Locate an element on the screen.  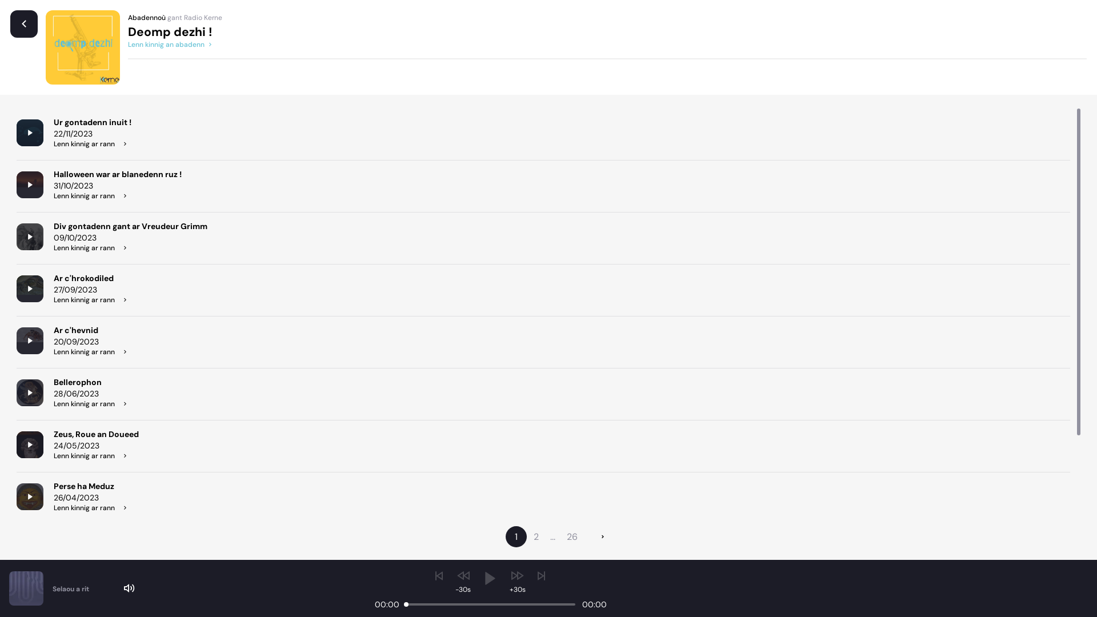
Ar c'hrokodiled is located at coordinates (91, 278).